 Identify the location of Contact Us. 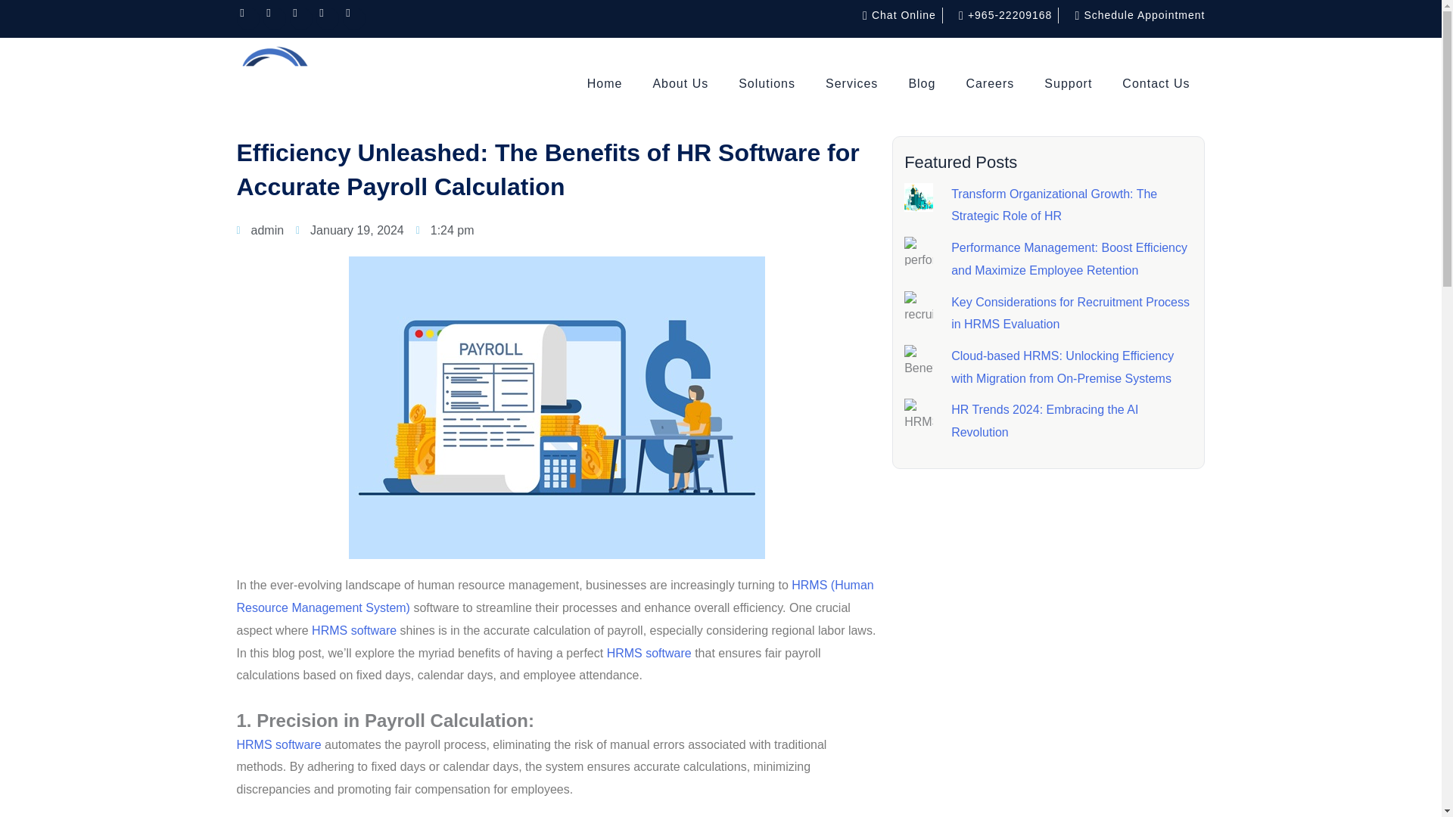
(1156, 83).